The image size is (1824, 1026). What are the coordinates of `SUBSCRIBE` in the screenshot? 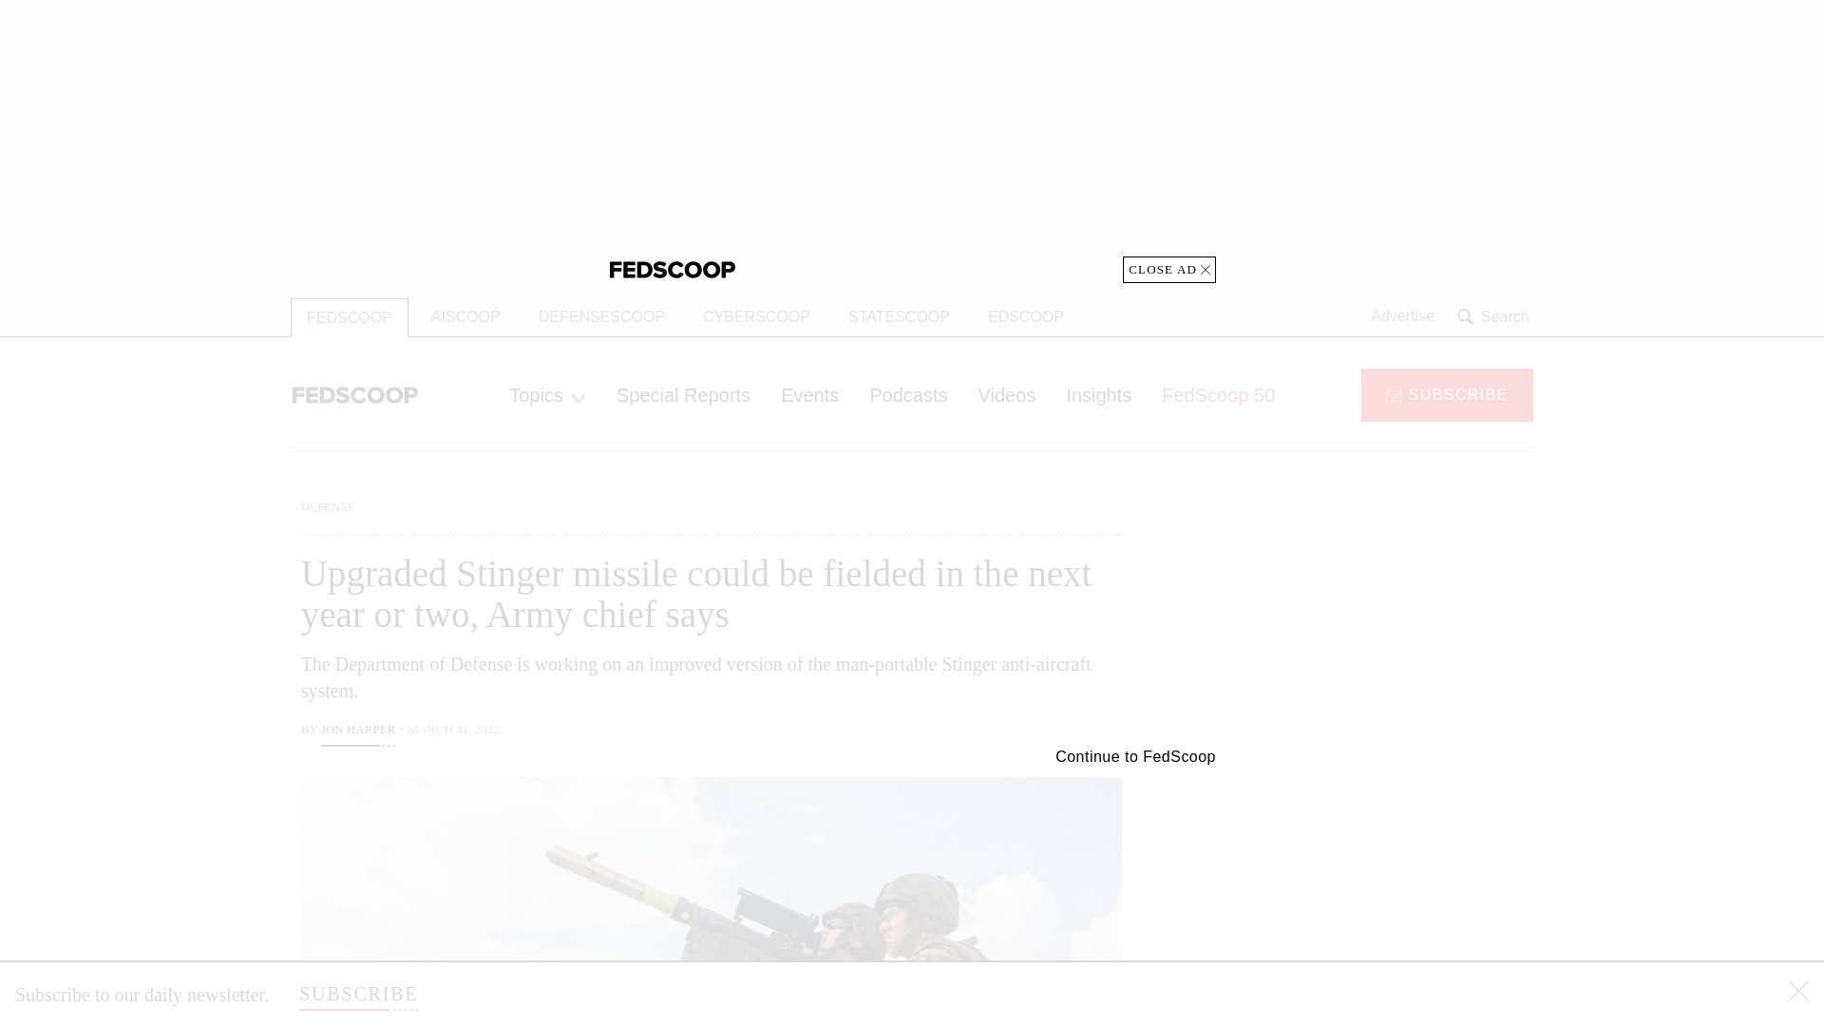 It's located at (1447, 393).